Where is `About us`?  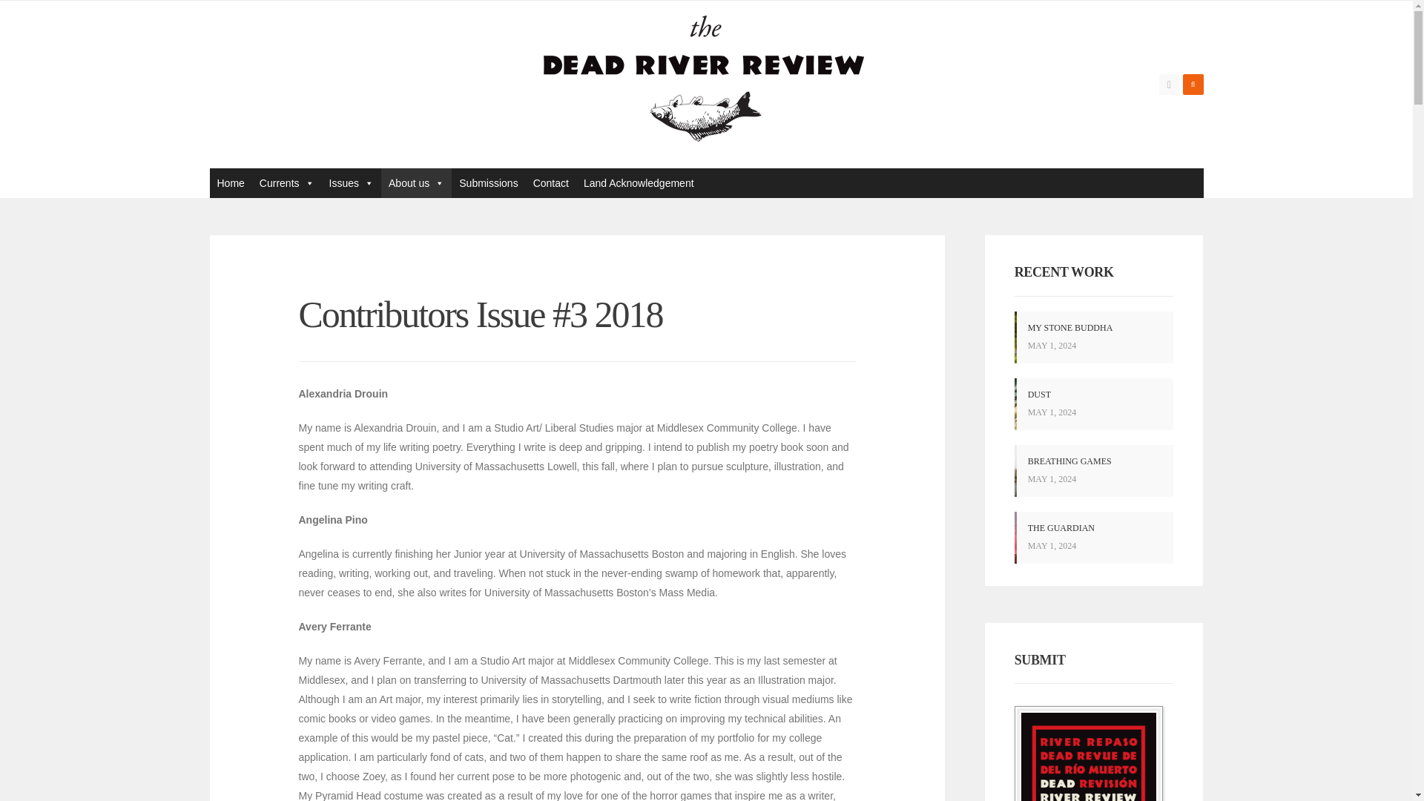 About us is located at coordinates (416, 182).